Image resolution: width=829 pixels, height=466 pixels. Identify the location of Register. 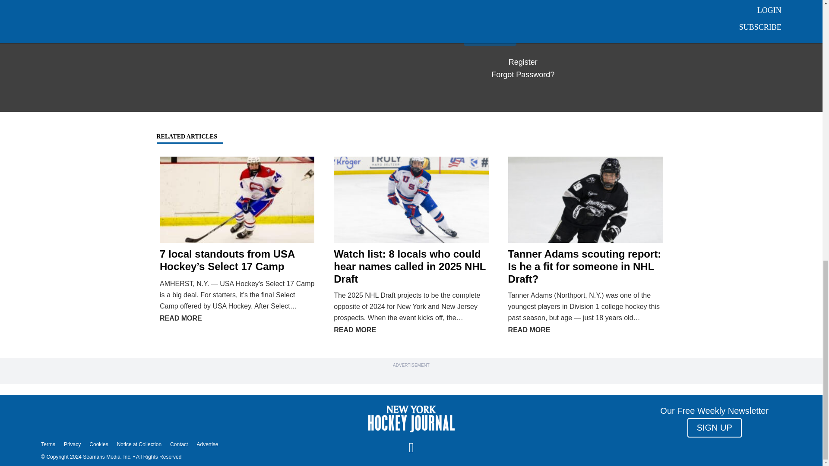
(523, 62).